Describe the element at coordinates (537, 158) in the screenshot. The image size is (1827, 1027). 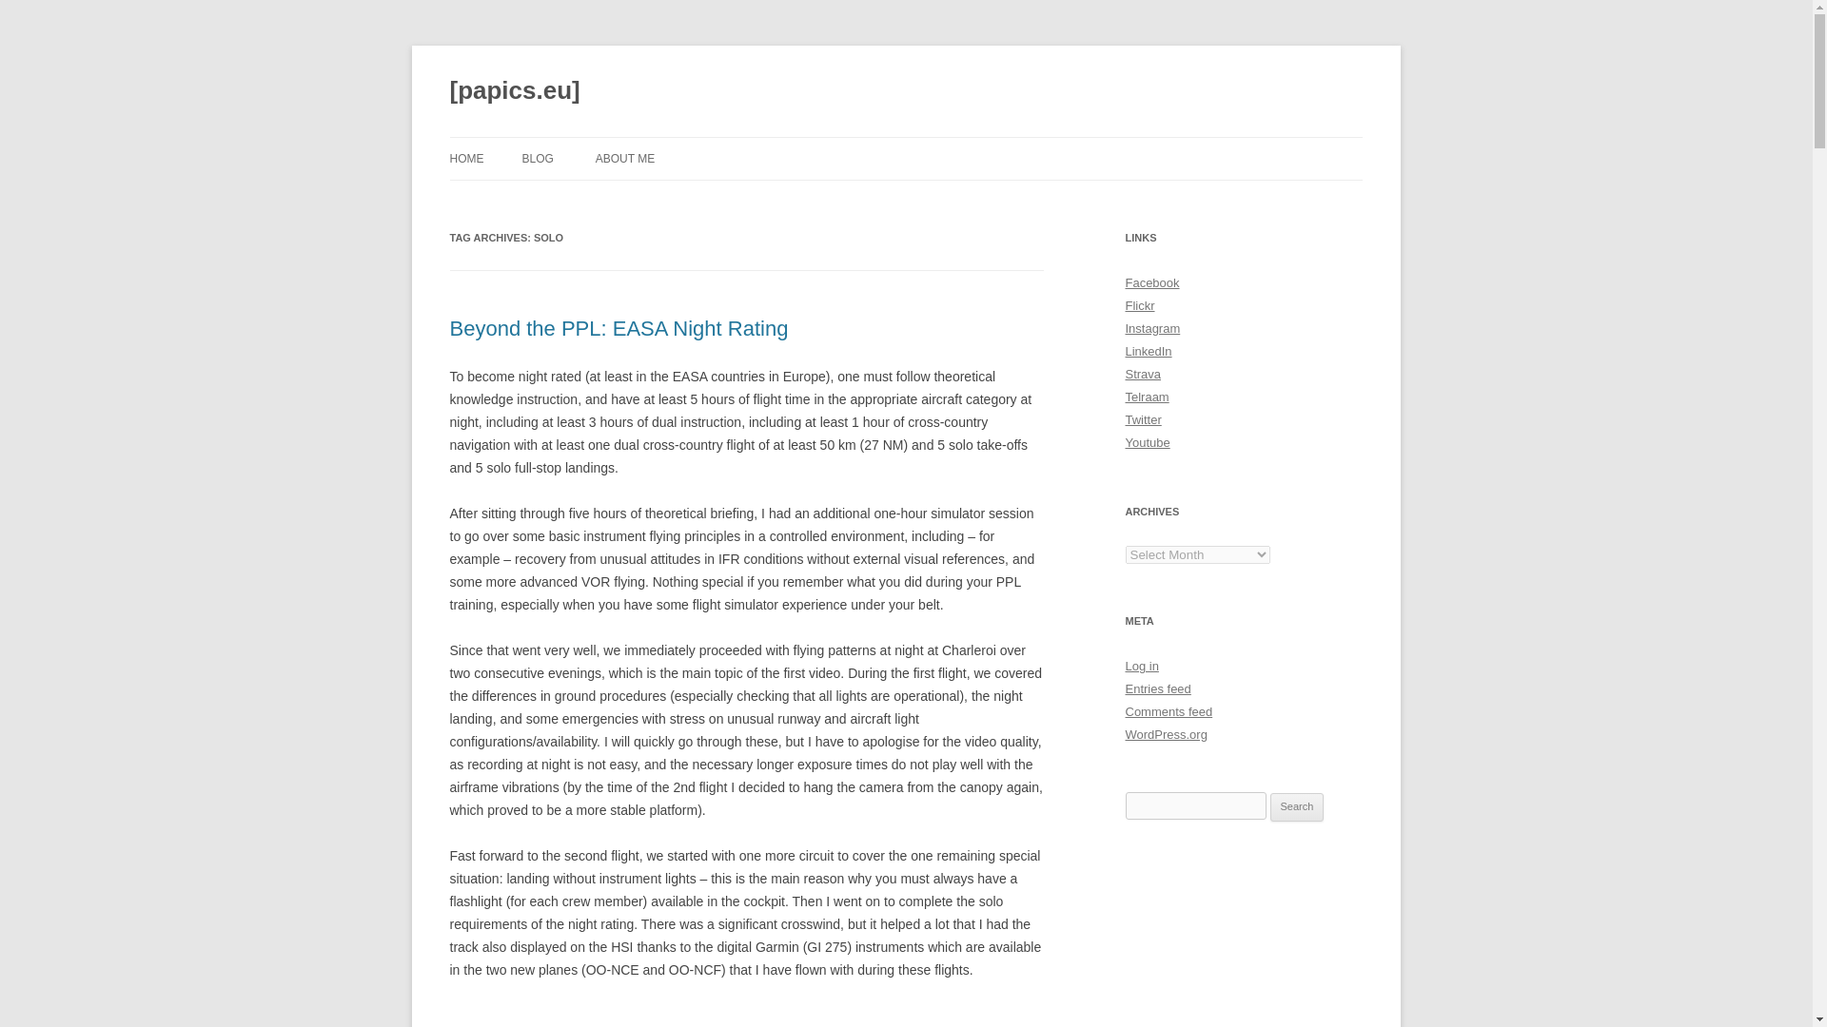
I see `BLOG` at that location.